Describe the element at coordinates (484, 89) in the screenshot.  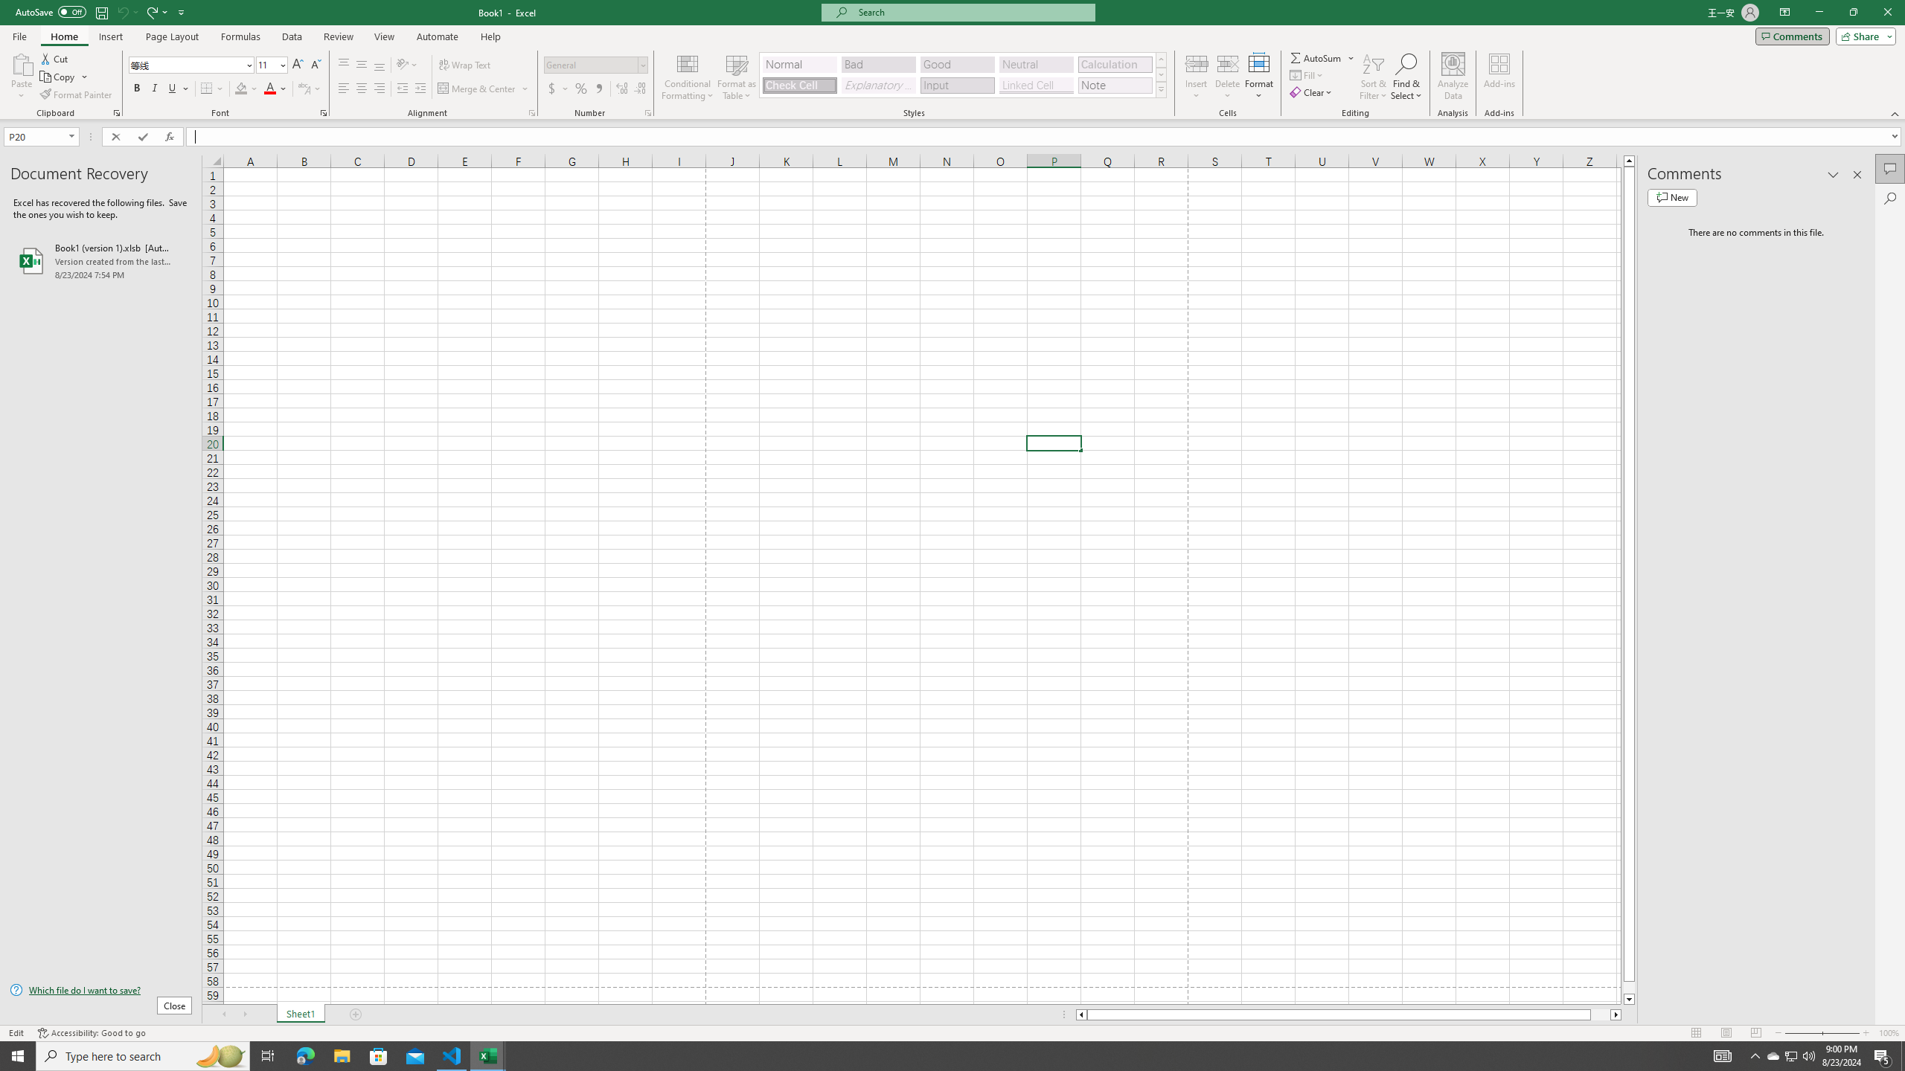
I see `Merge & Center` at that location.